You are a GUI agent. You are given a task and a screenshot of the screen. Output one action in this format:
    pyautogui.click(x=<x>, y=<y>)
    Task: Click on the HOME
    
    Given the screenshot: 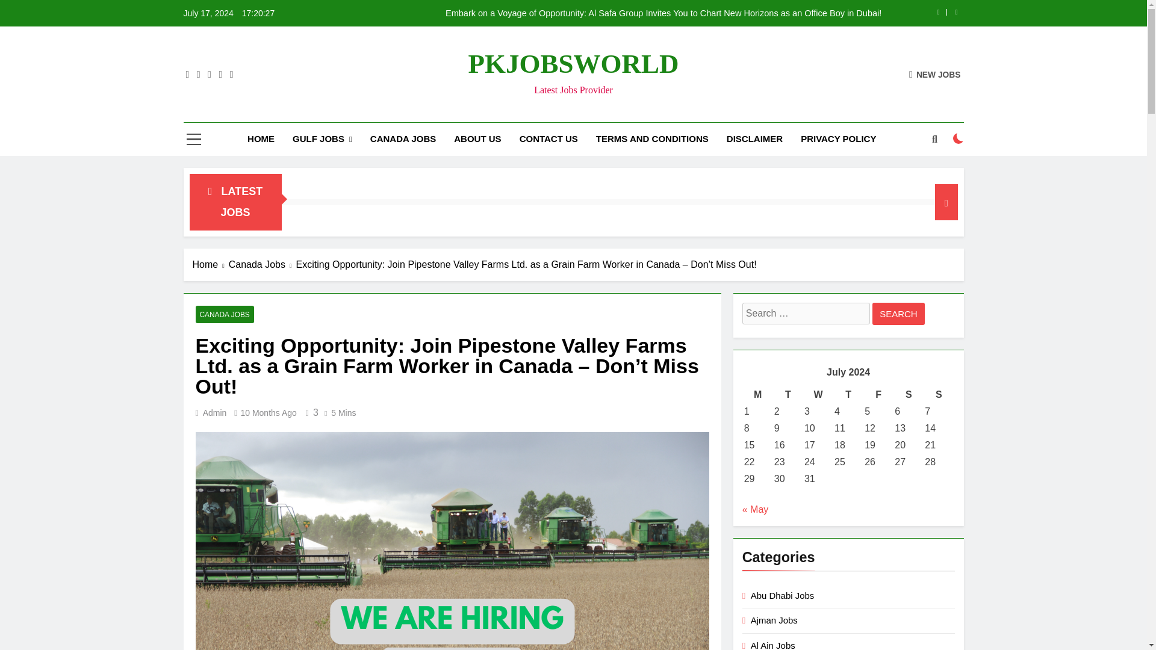 What is the action you would take?
    pyautogui.click(x=260, y=139)
    